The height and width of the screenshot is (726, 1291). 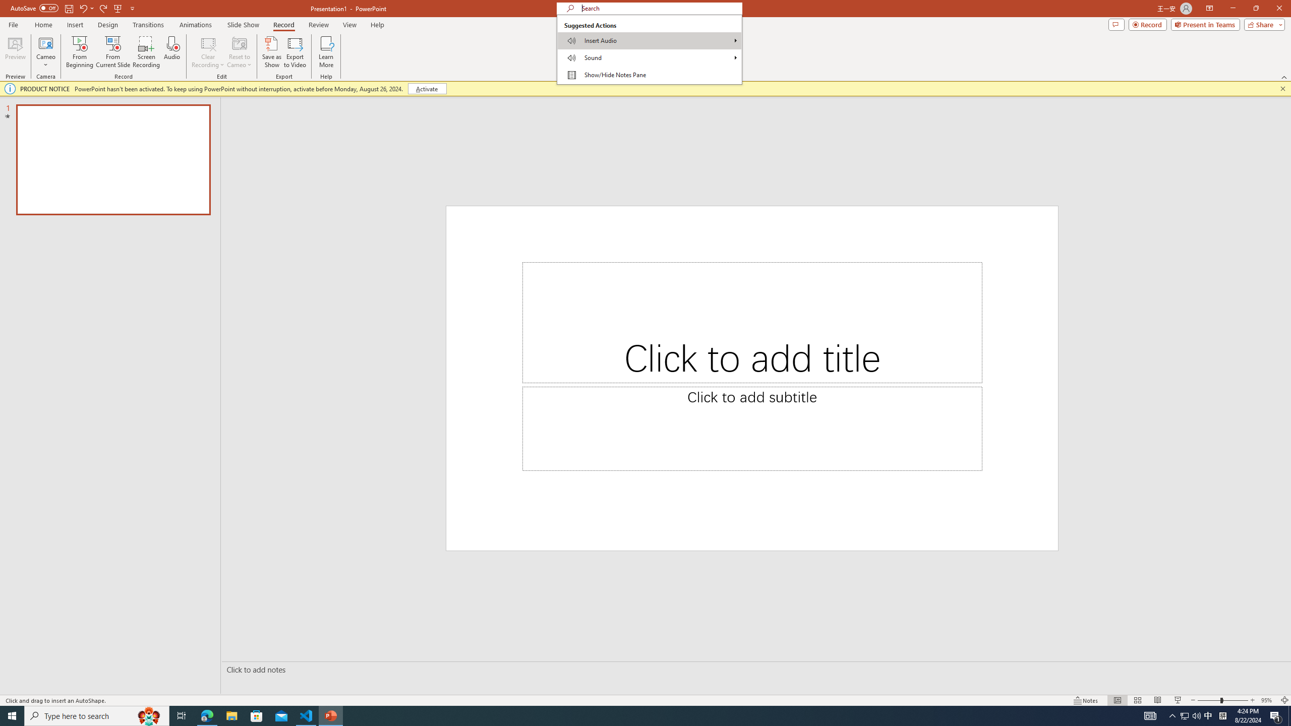 What do you see at coordinates (1268, 700) in the screenshot?
I see `Zoom 95%` at bounding box center [1268, 700].